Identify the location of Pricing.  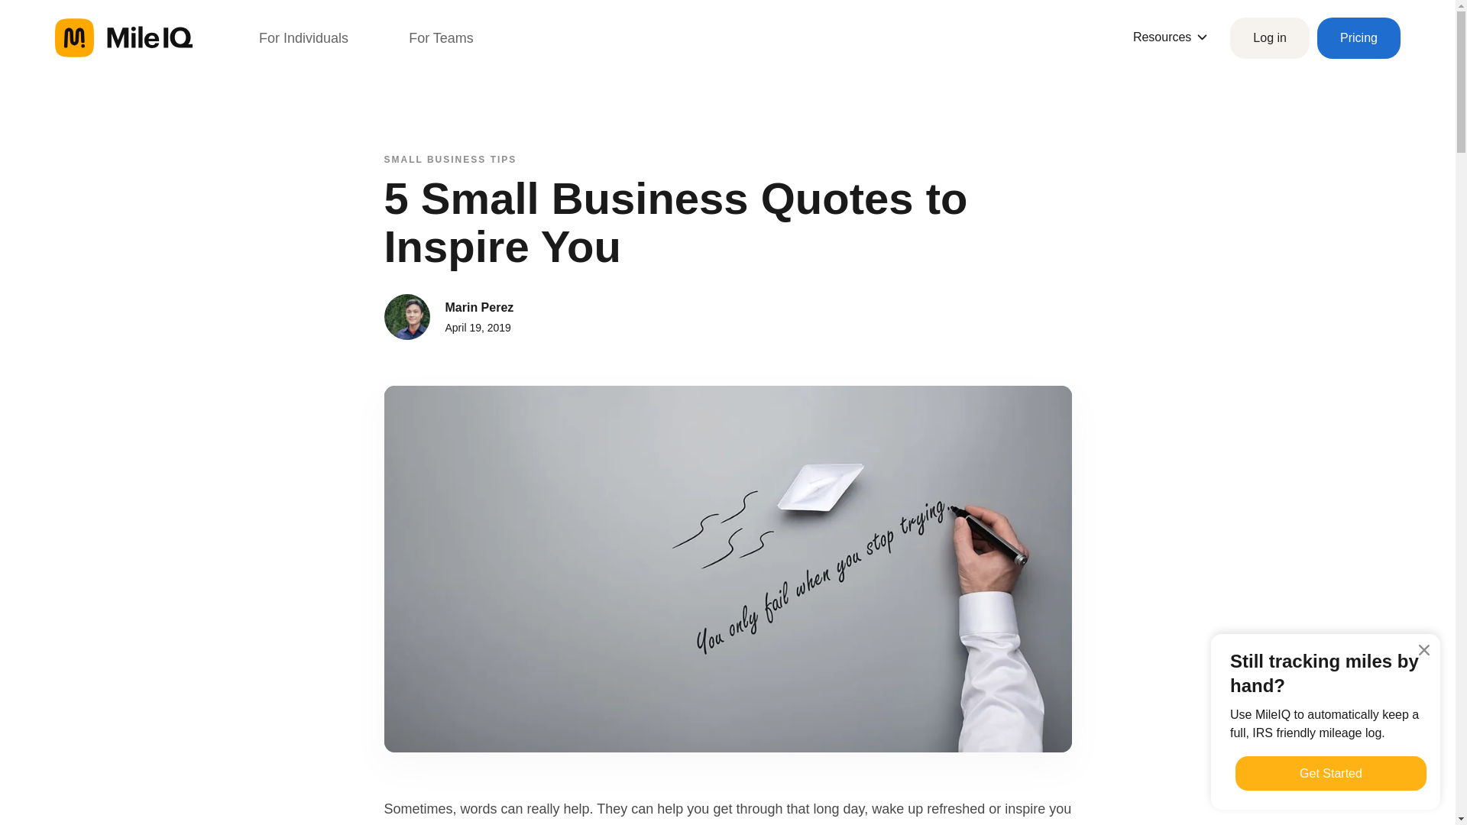
(1359, 37).